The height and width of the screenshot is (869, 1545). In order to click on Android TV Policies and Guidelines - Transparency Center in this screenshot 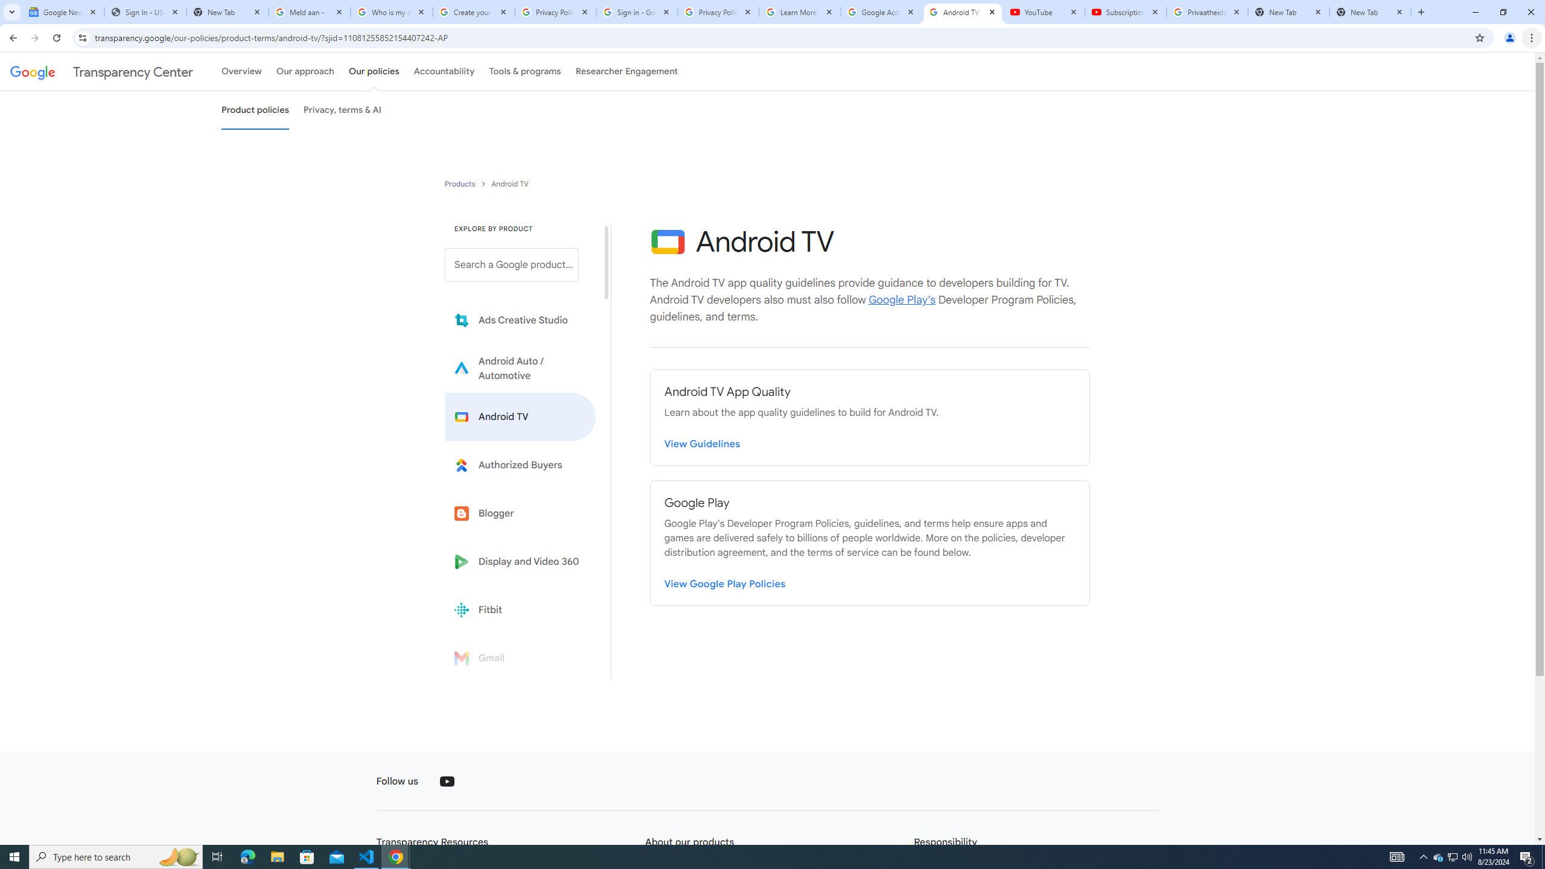, I will do `click(962, 12)`.